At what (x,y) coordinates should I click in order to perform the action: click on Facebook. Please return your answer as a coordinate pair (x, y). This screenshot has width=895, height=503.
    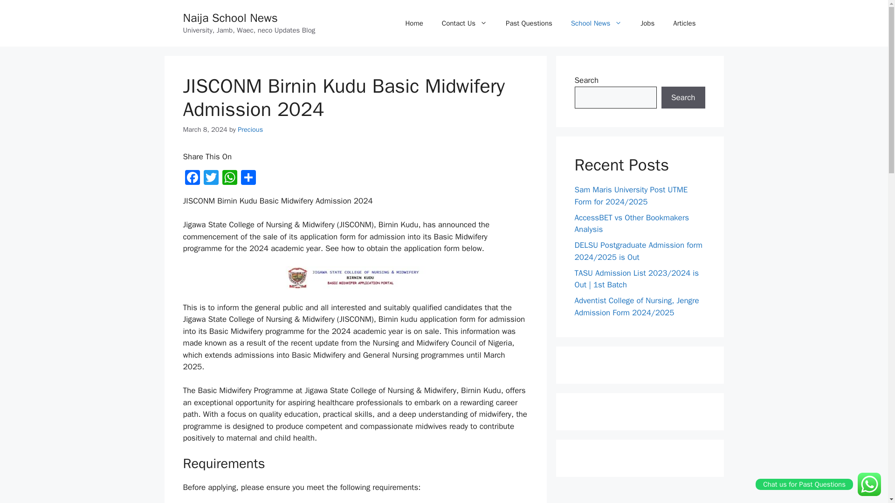
    Looking at the image, I should click on (192, 179).